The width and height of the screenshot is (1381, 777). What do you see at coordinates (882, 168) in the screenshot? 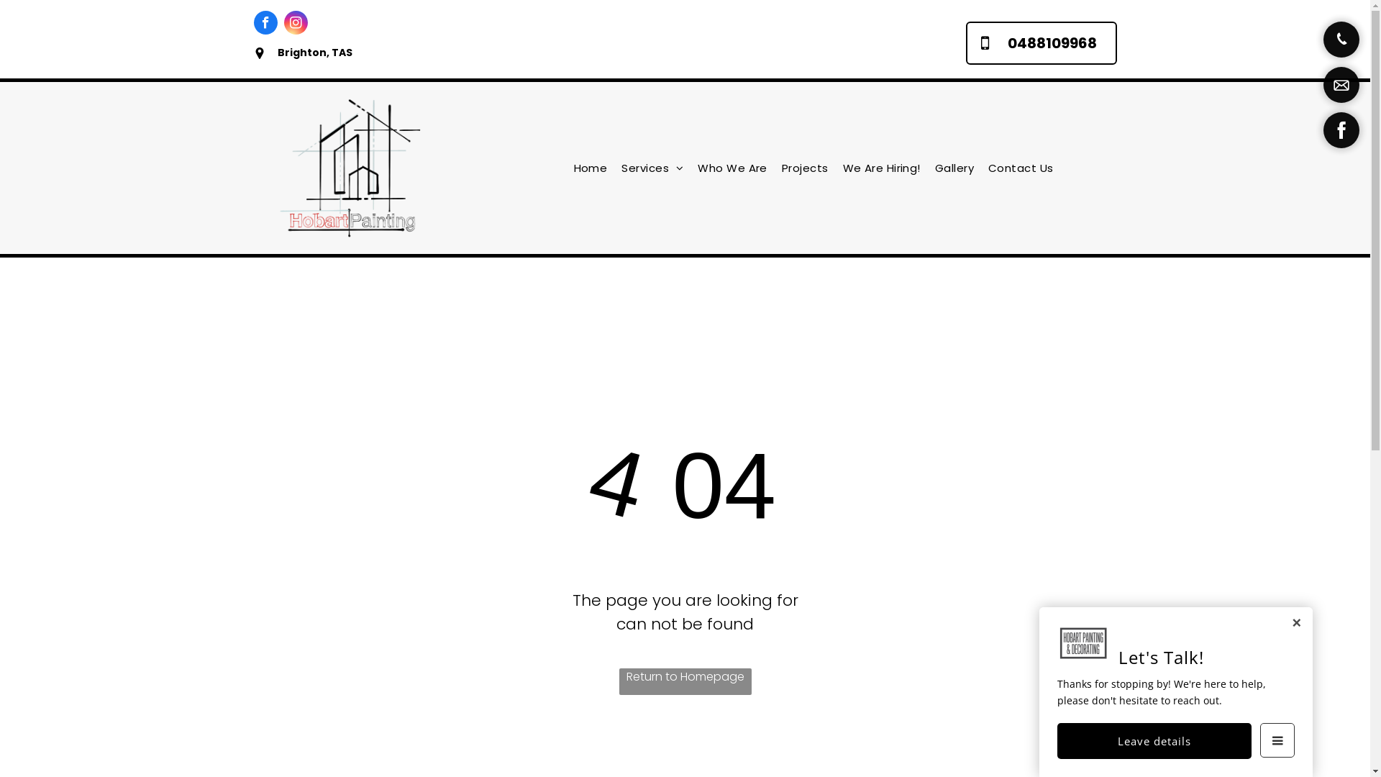
I see `We Are Hiring!` at bounding box center [882, 168].